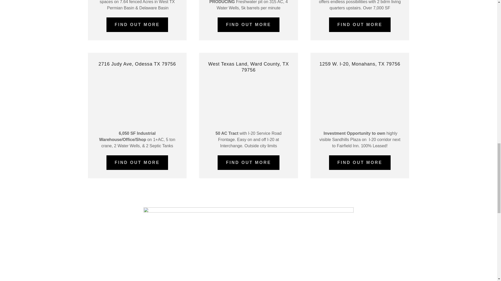  What do you see at coordinates (248, 163) in the screenshot?
I see `FIND OUT MORE` at bounding box center [248, 163].